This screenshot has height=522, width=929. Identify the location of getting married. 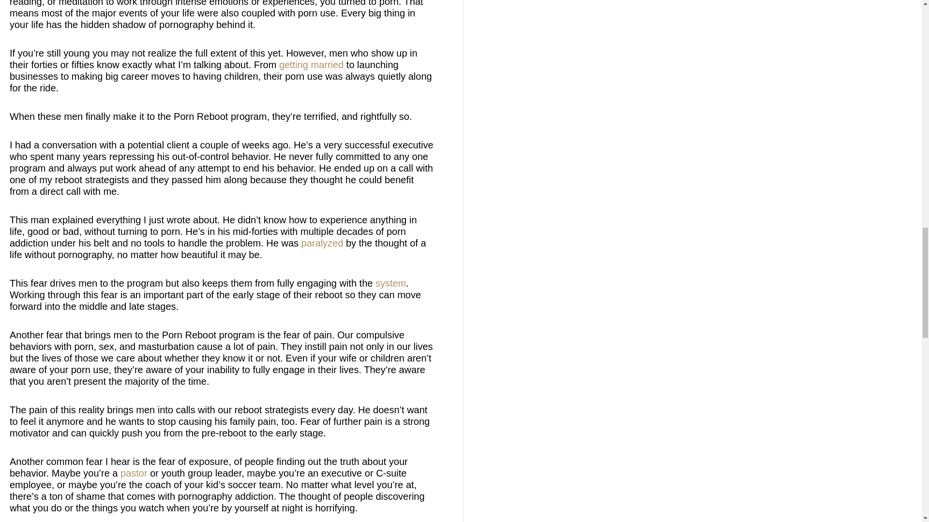
(312, 65).